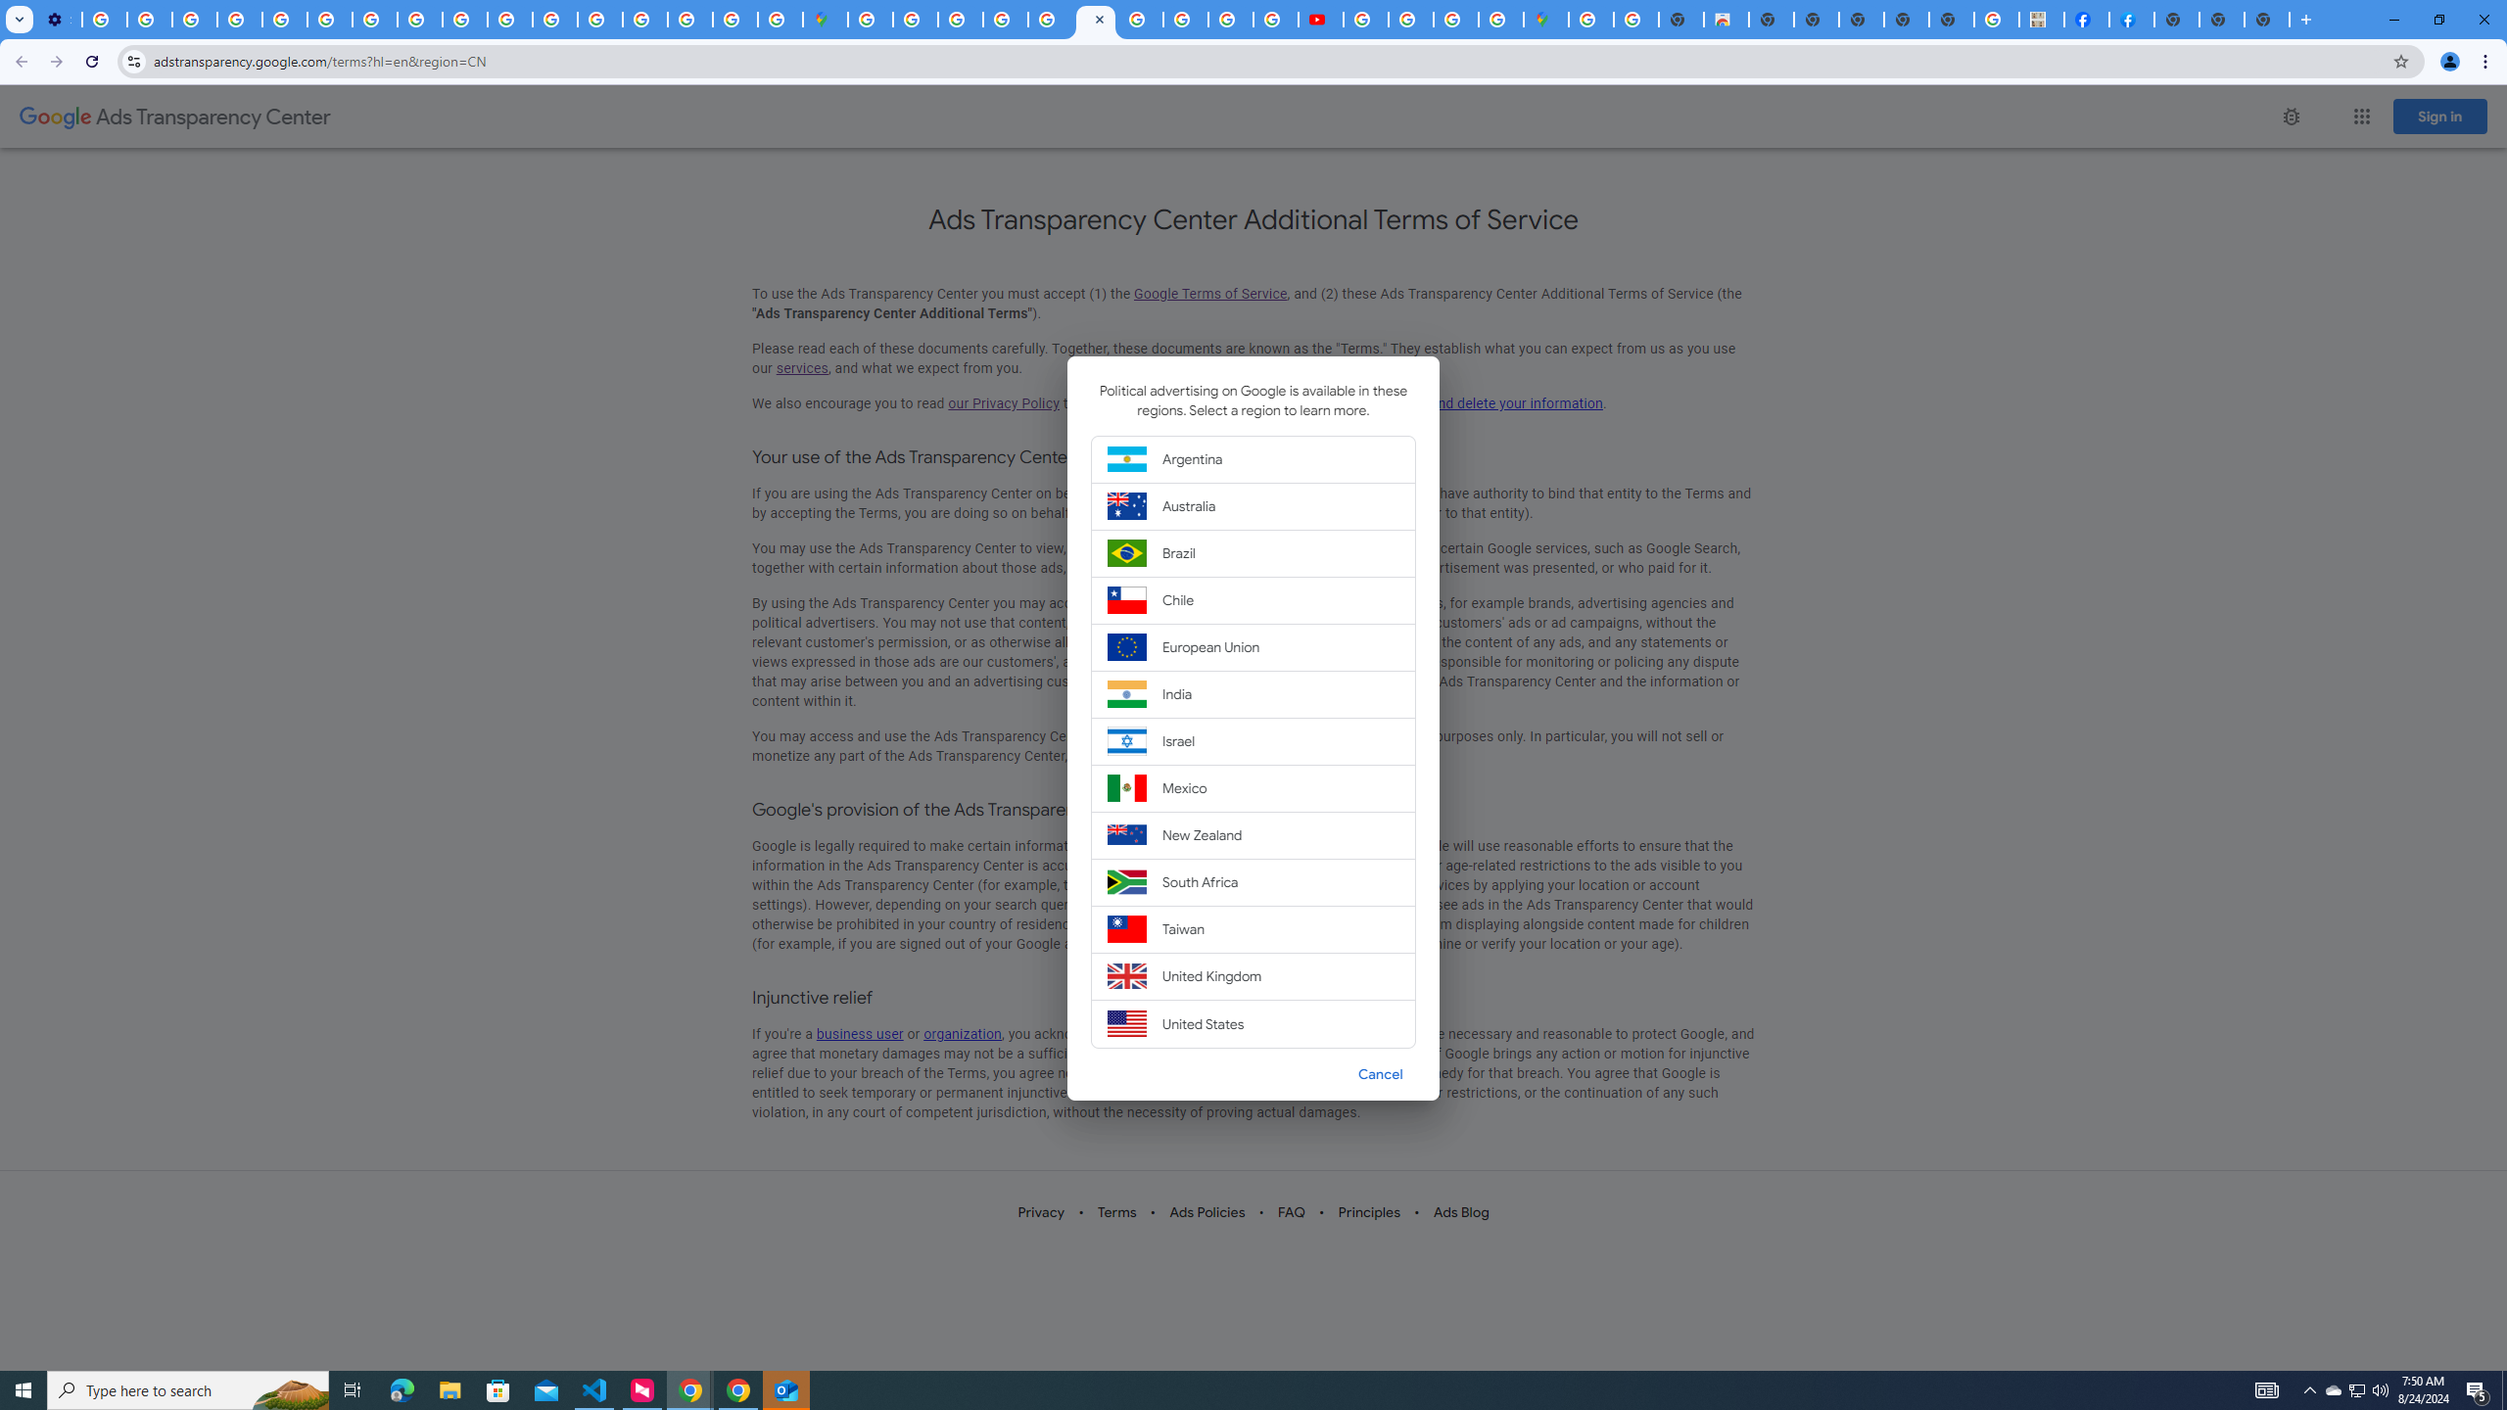  What do you see at coordinates (2291, 116) in the screenshot?
I see `To get missing image descriptions, open the context menu.` at bounding box center [2291, 116].